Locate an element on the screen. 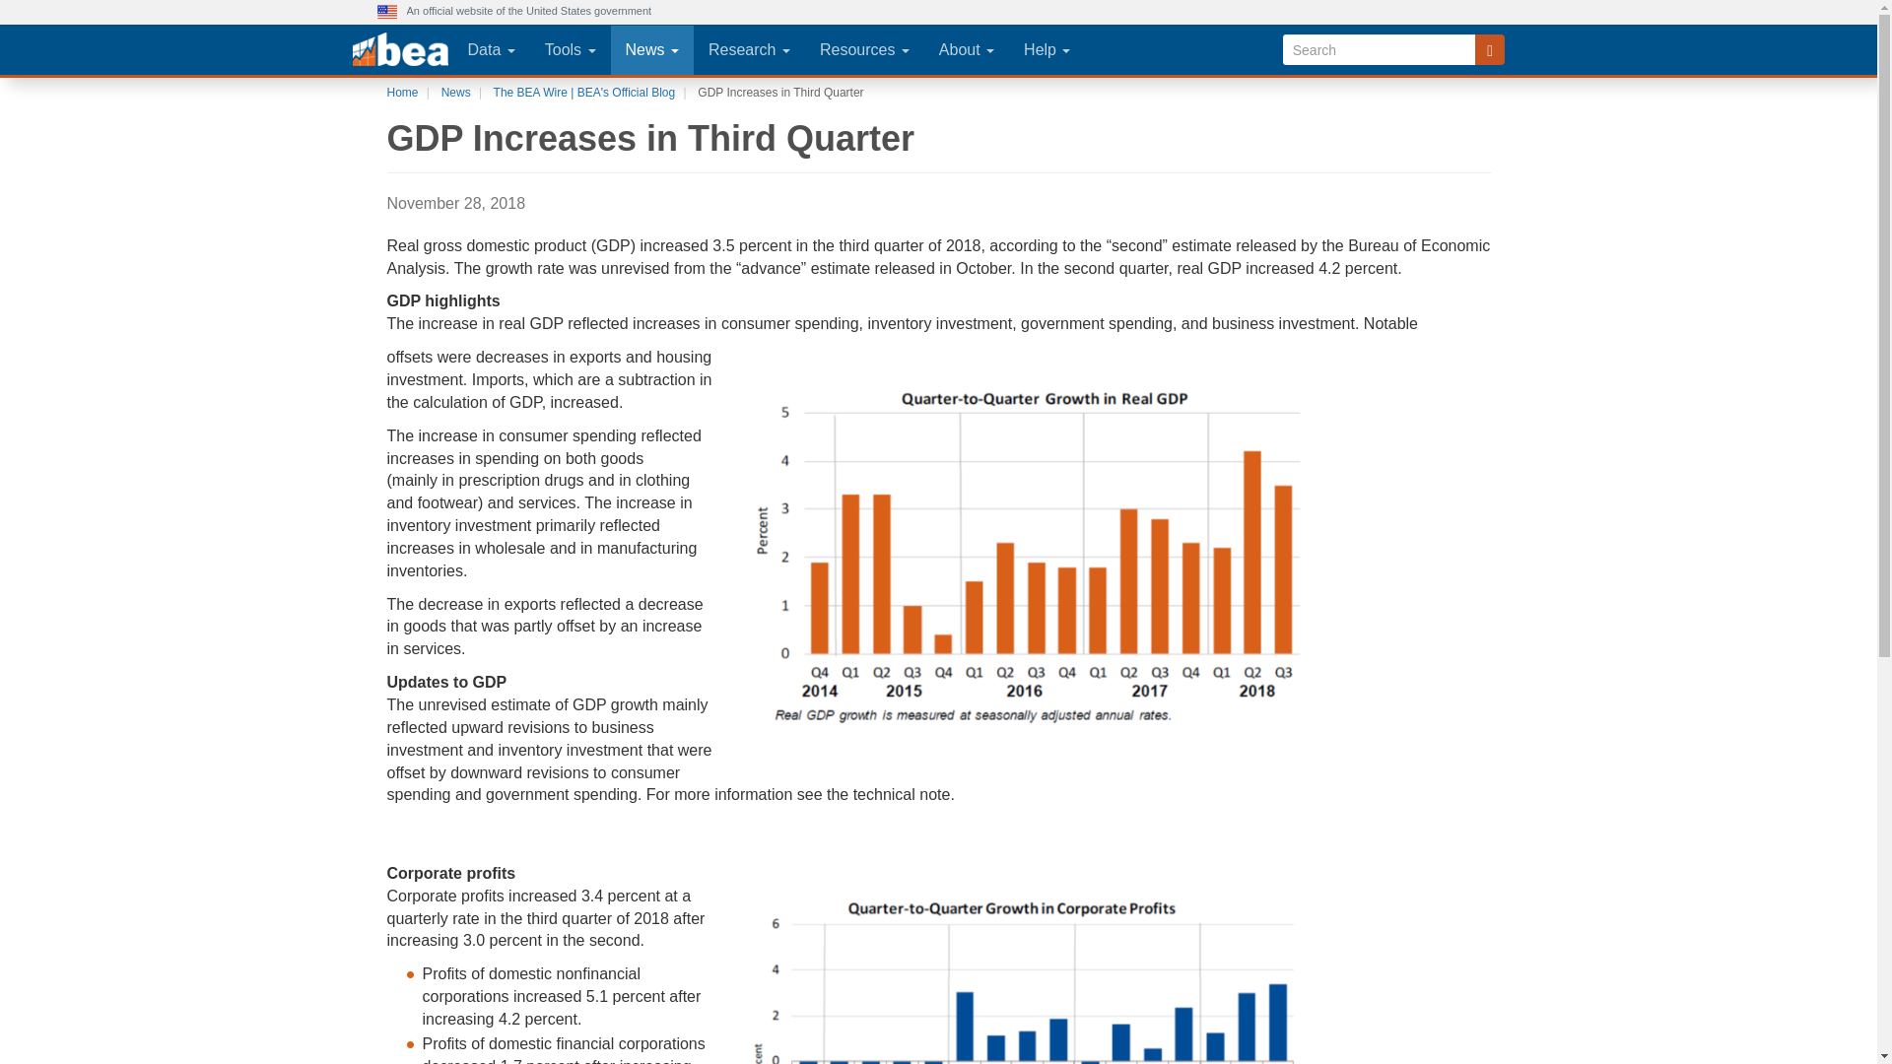 This screenshot has width=1892, height=1064. Resources is located at coordinates (865, 49).